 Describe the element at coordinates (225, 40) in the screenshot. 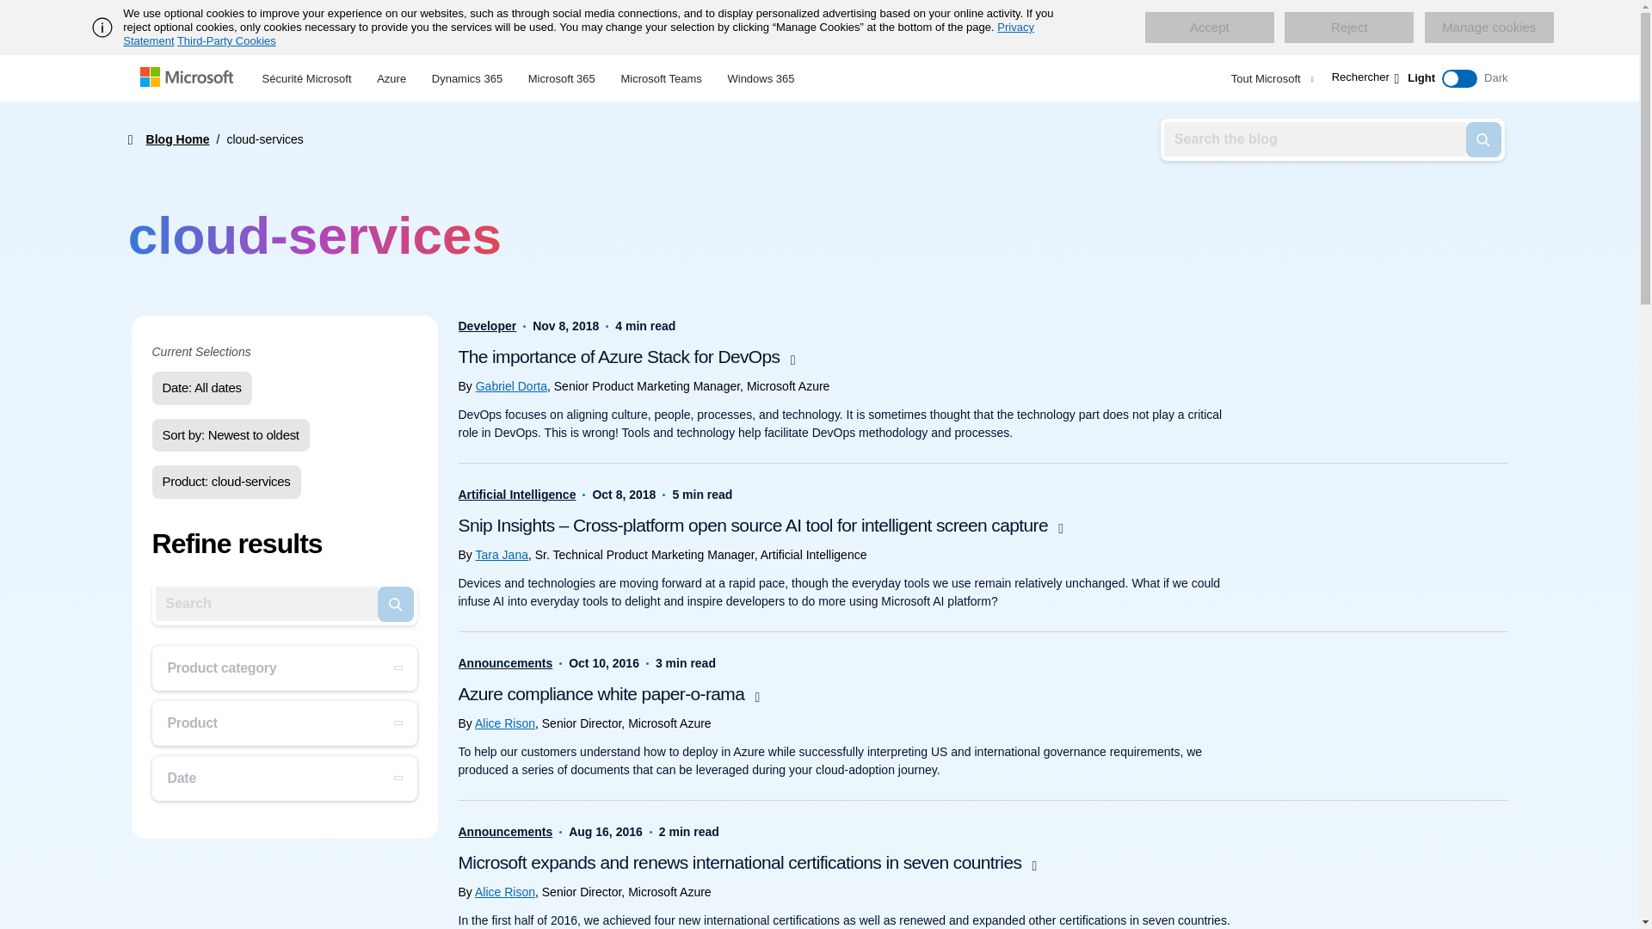

I see `Third-Party Cookies` at that location.